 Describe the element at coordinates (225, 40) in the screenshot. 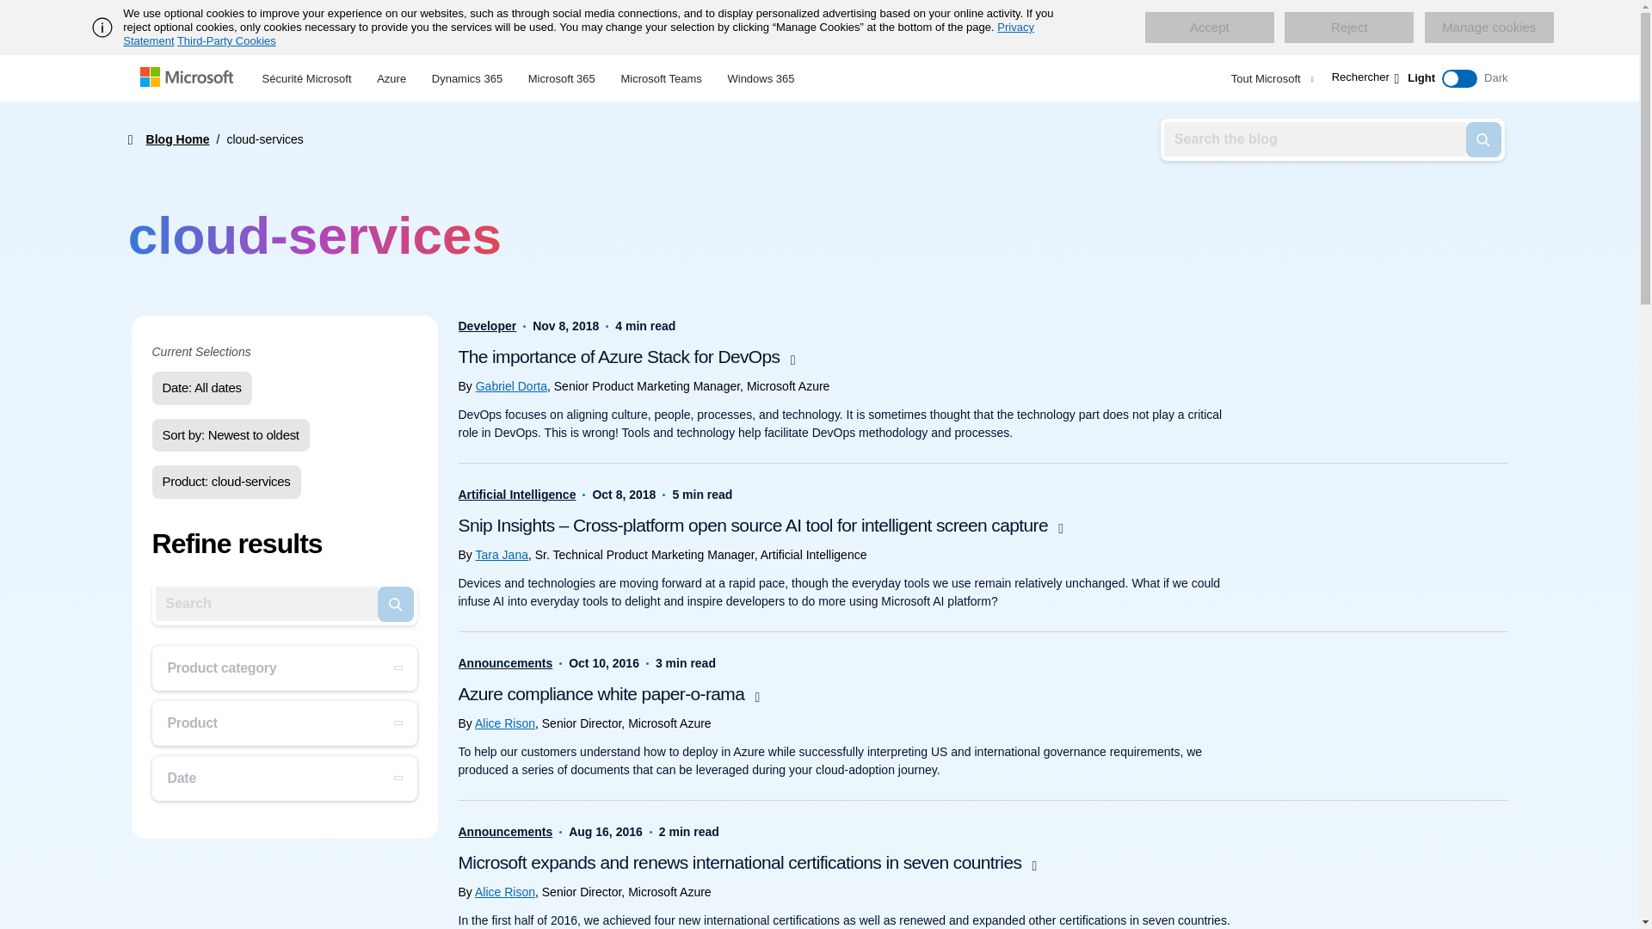

I see `Third-Party Cookies` at that location.